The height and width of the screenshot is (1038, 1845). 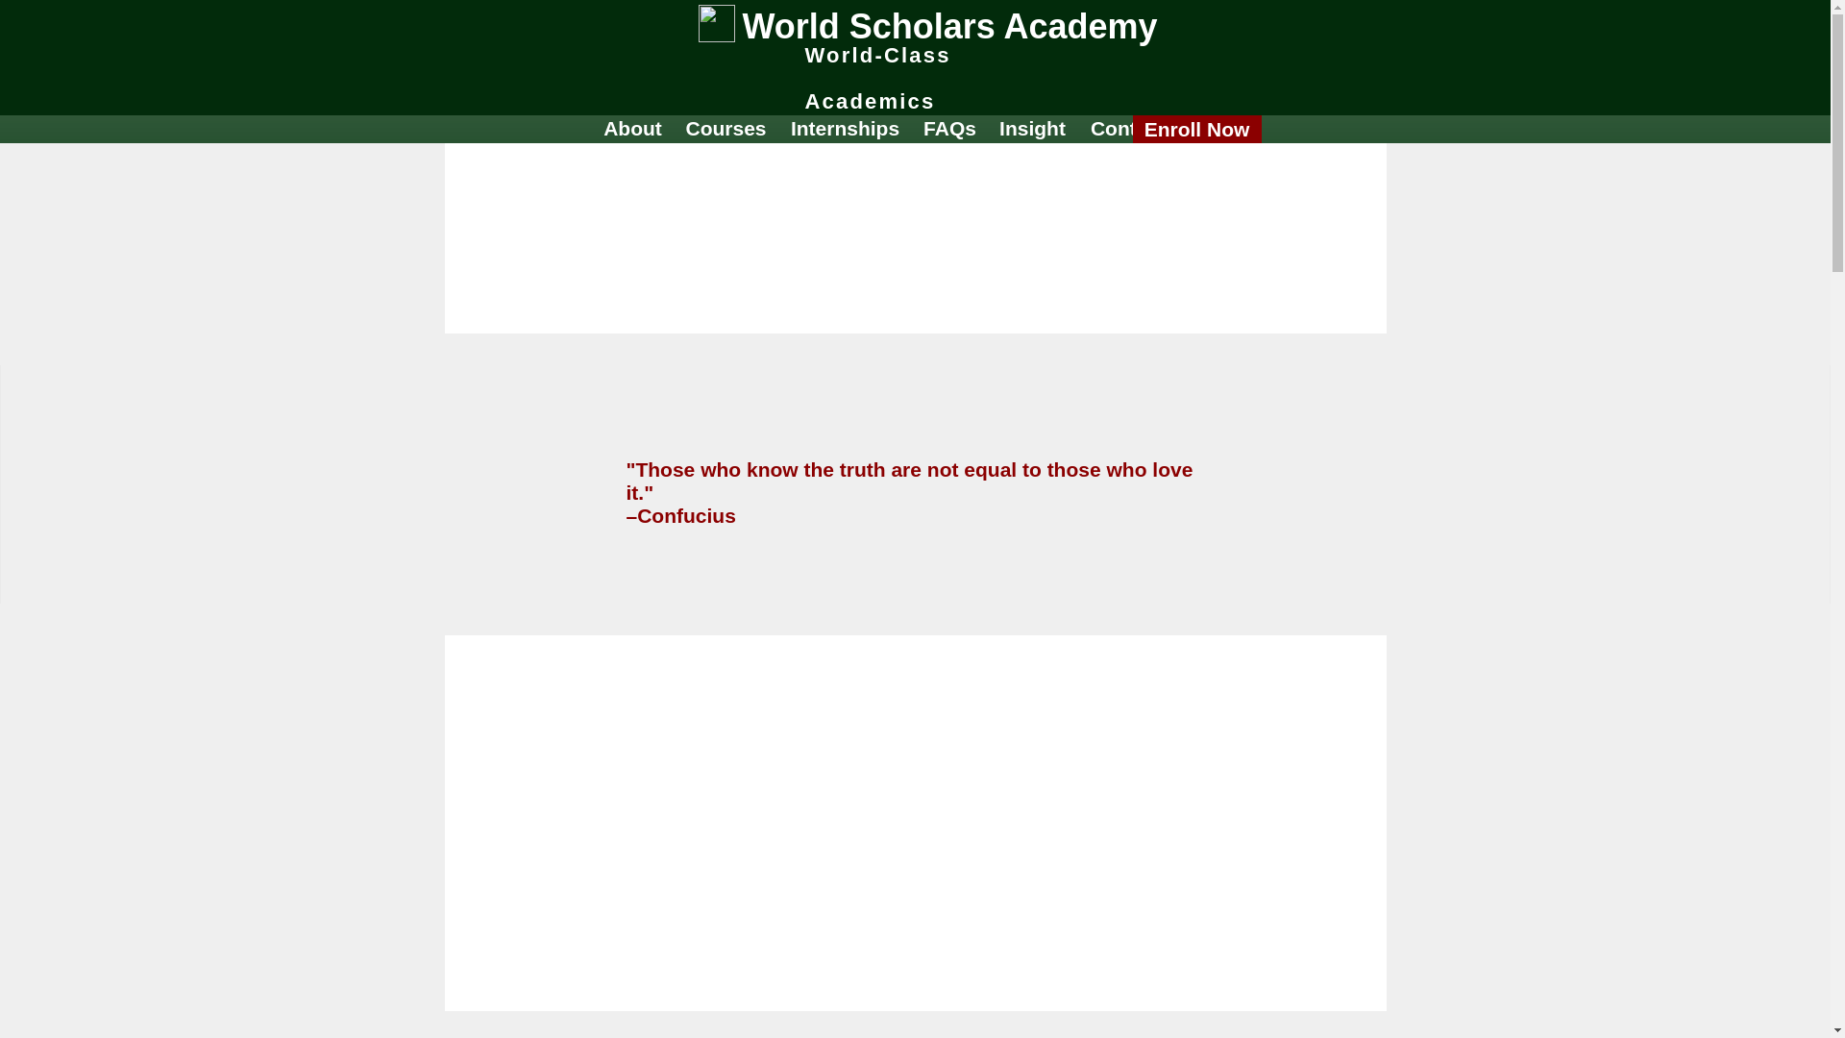 I want to click on About, so click(x=633, y=127).